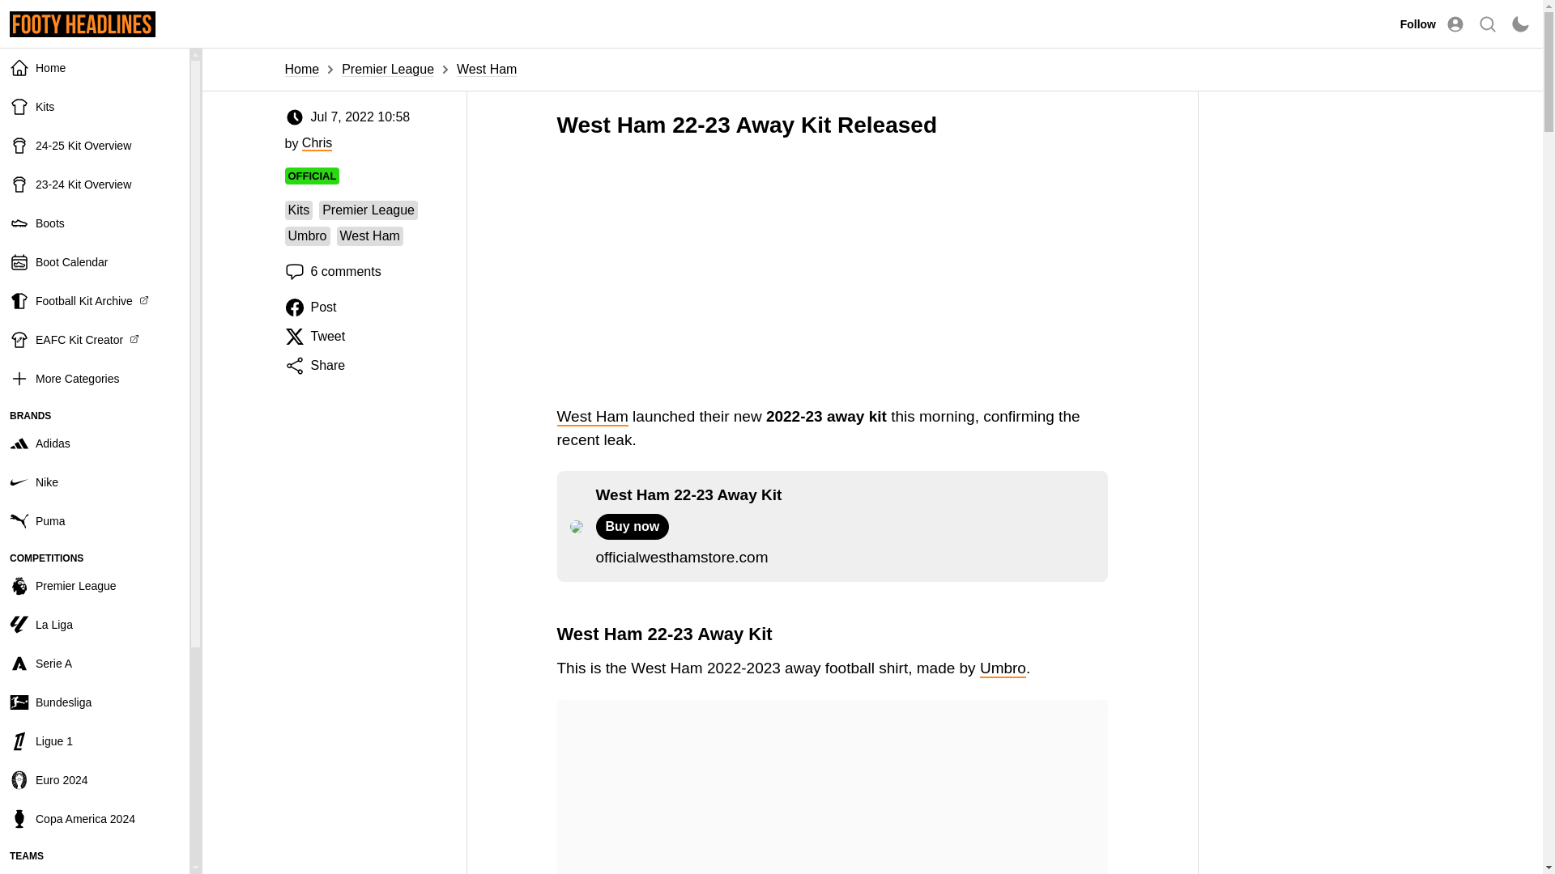 The height and width of the screenshot is (874, 1555). Describe the element at coordinates (95, 301) in the screenshot. I see `Football Kit Archive` at that location.